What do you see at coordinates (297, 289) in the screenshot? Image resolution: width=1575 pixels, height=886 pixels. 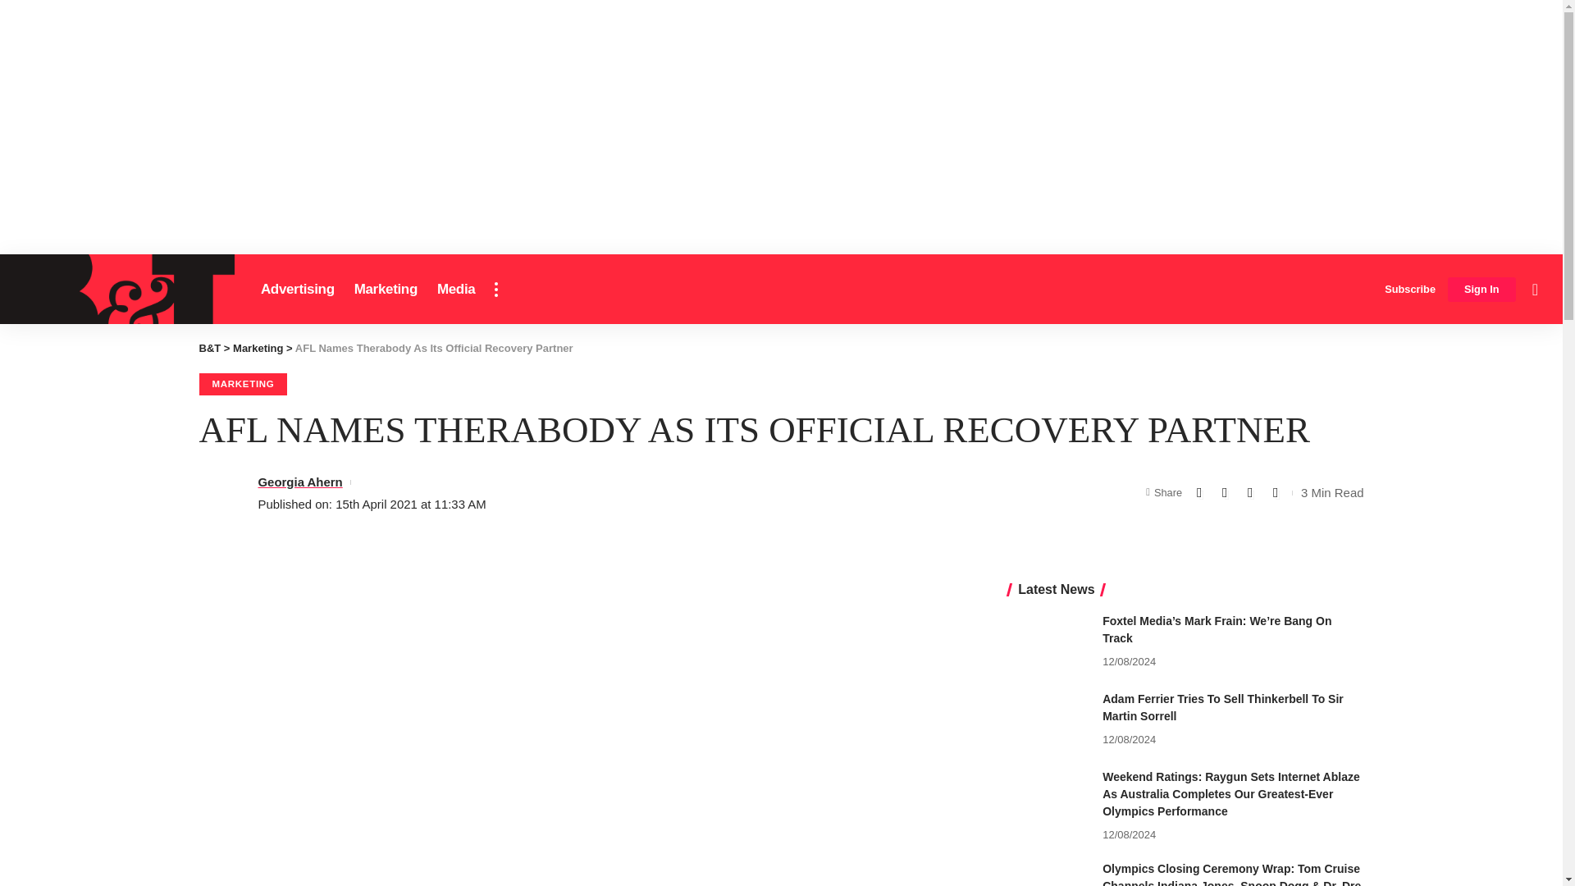 I see `Advertising` at bounding box center [297, 289].